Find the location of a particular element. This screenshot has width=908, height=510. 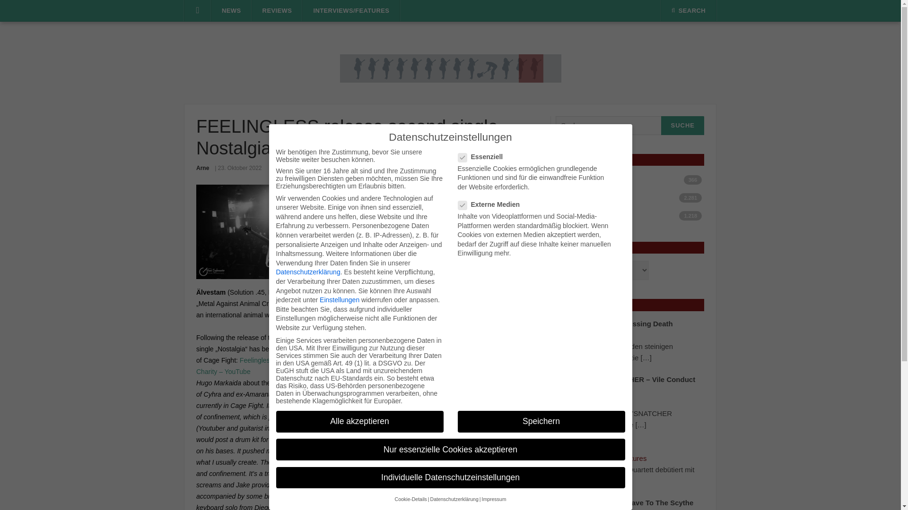

SUNFALL is located at coordinates (601, 447).